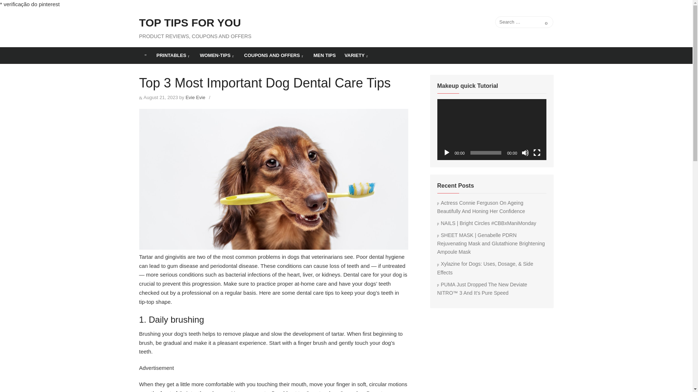 Image resolution: width=698 pixels, height=392 pixels. I want to click on COUPONS AND OFFERS, so click(274, 55).